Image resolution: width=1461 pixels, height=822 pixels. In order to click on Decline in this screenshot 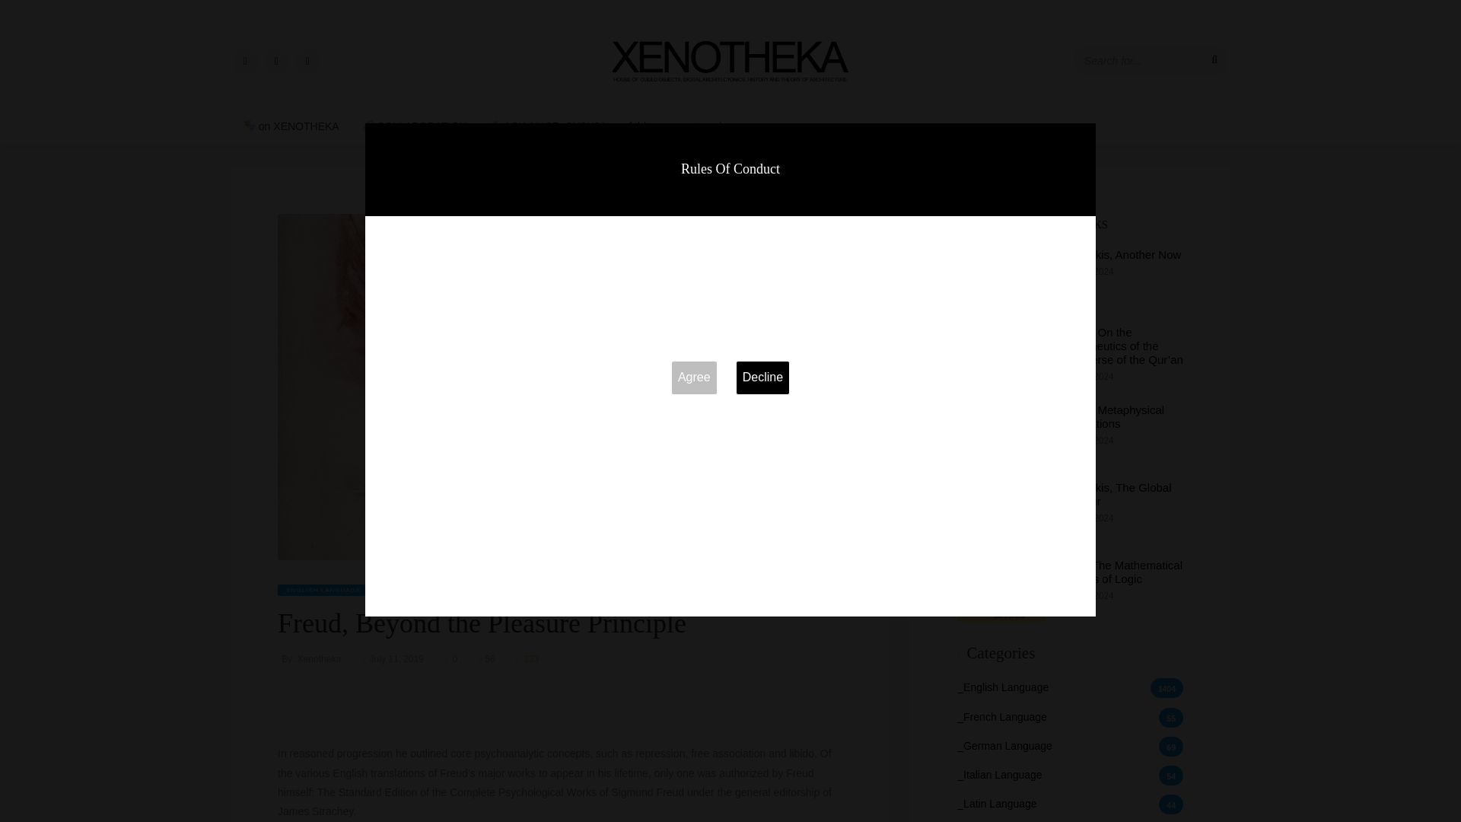, I will do `click(762, 378)`.